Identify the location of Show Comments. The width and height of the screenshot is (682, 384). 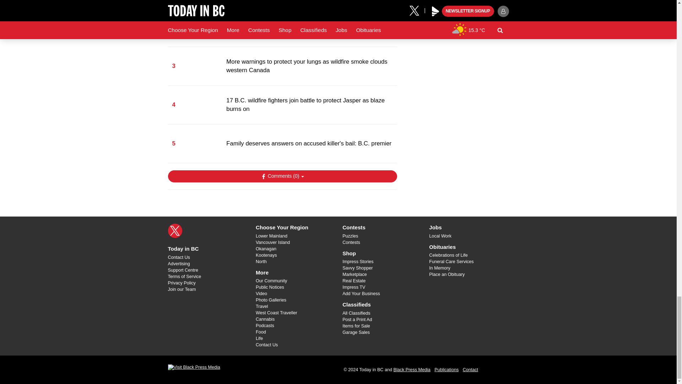
(282, 176).